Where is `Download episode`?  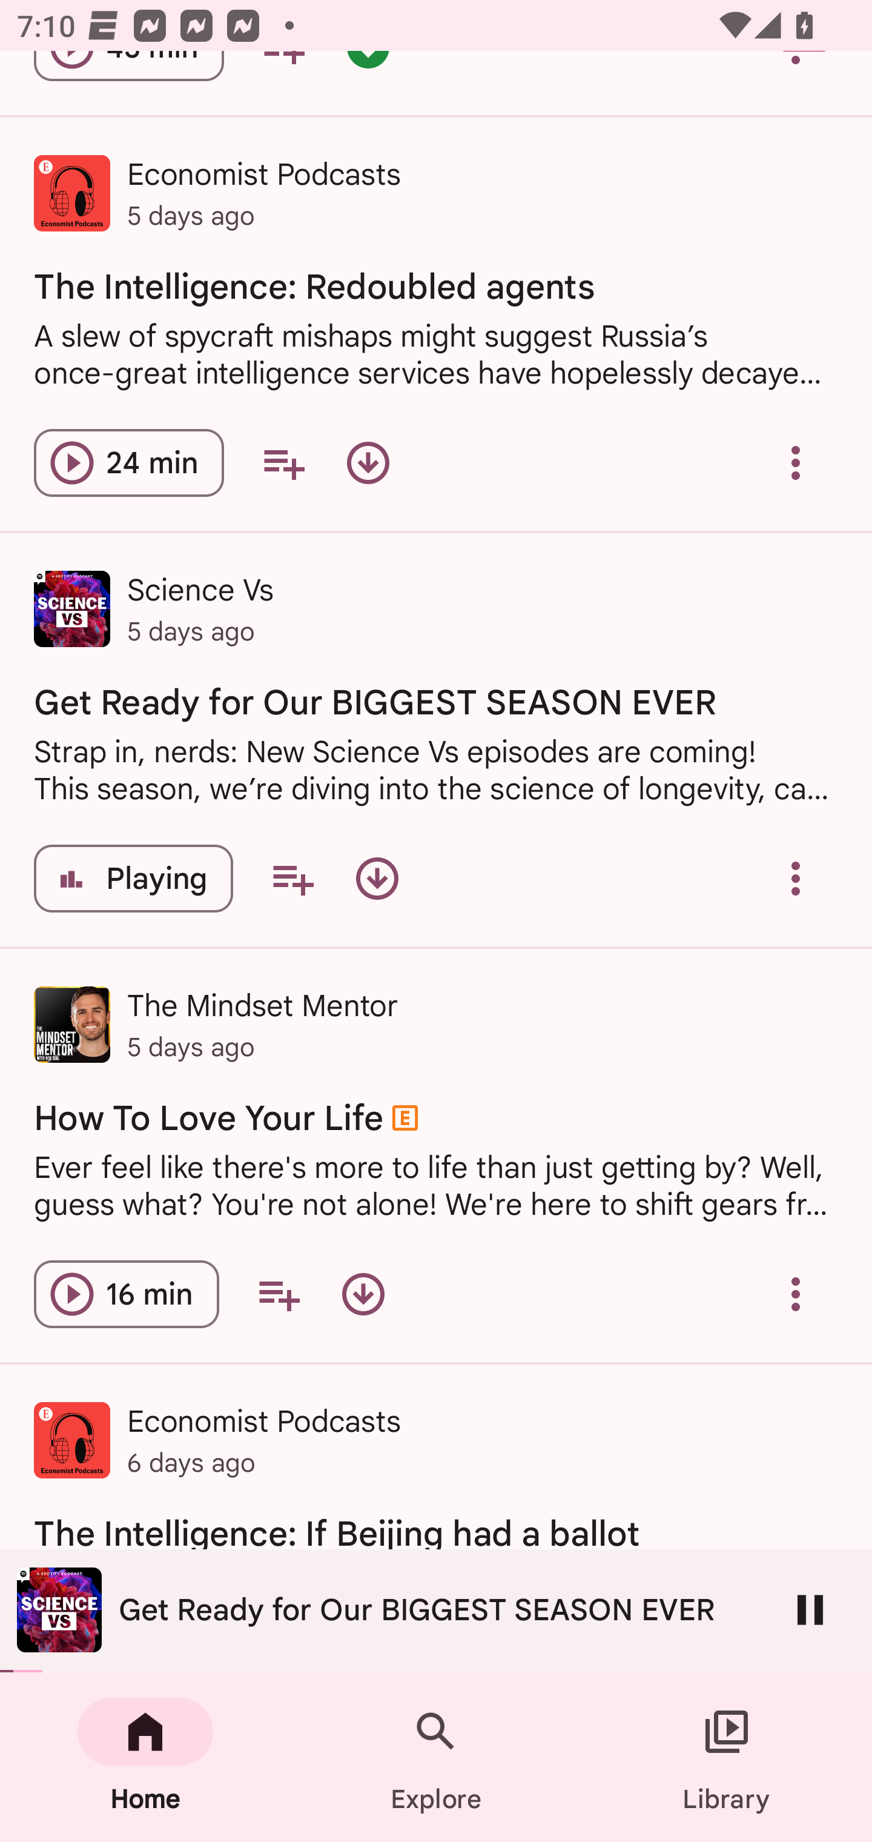 Download episode is located at coordinates (363, 1294).